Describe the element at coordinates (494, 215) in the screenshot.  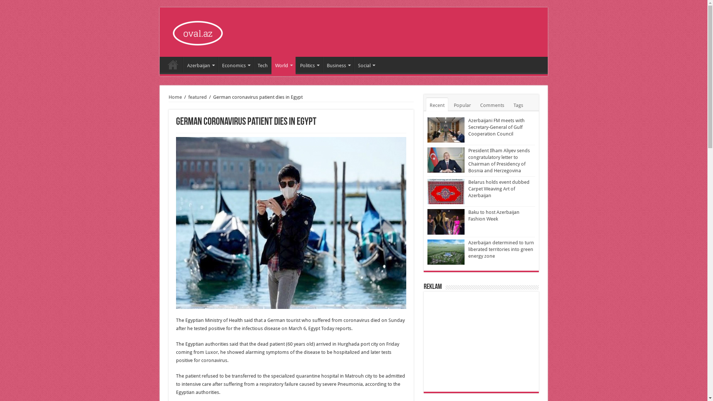
I see `Baku to host Azerbaijan Fashion Week` at that location.